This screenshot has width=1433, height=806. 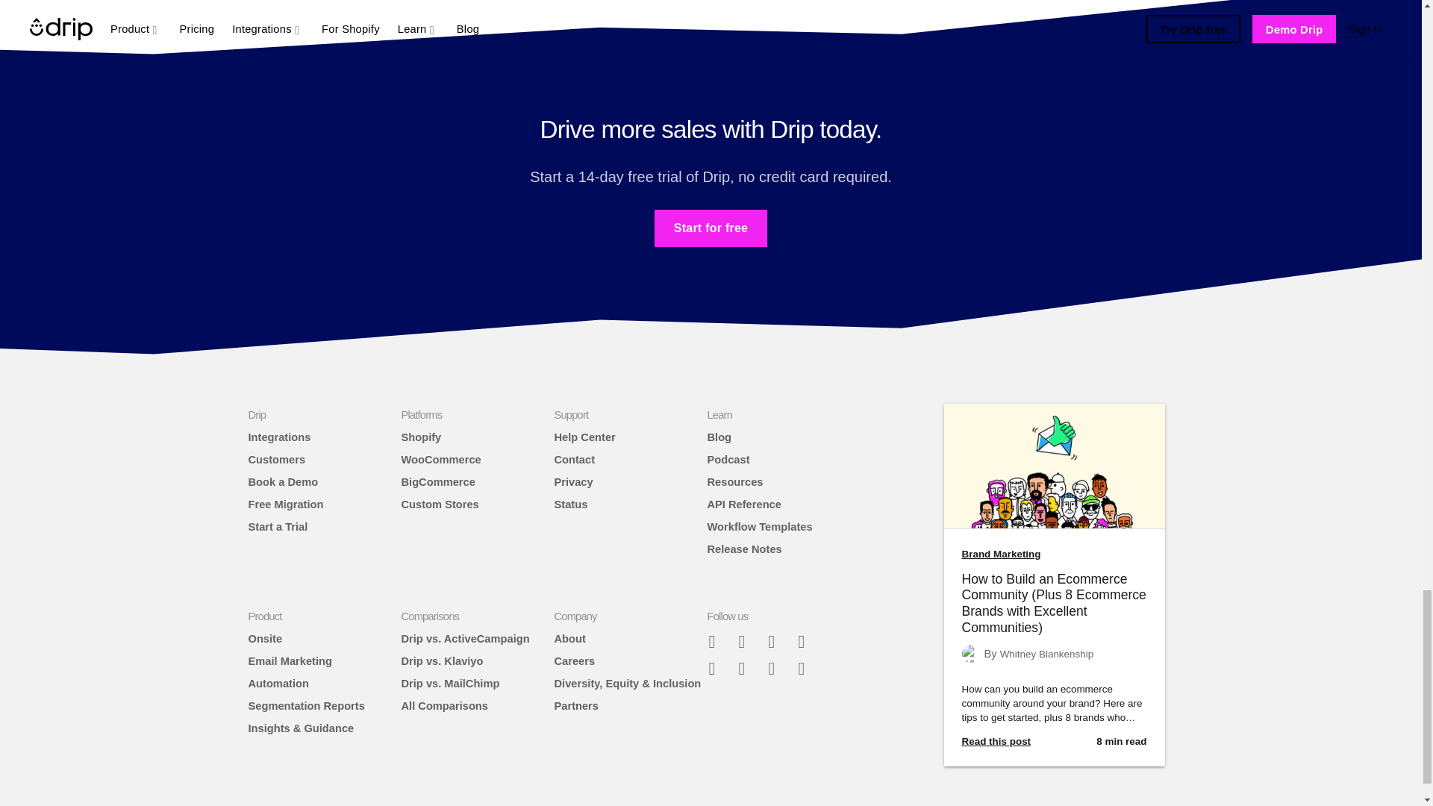 What do you see at coordinates (747, 667) in the screenshot?
I see `Spotify` at bounding box center [747, 667].